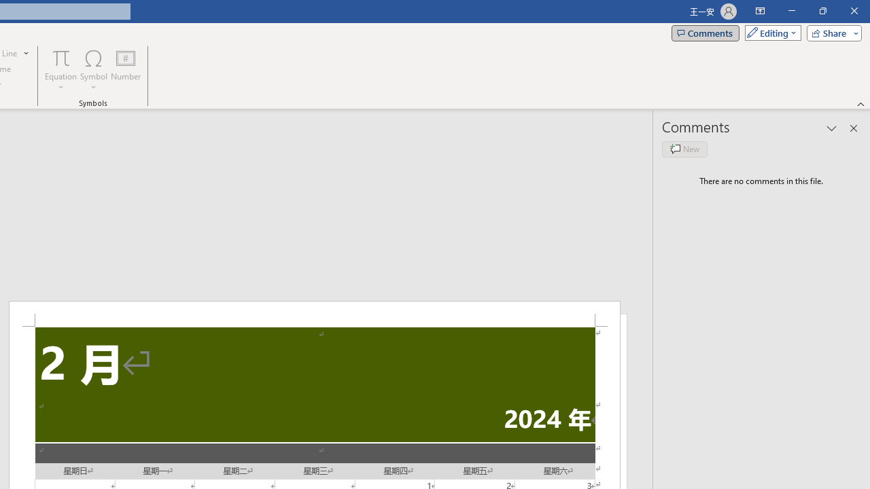 The image size is (870, 489). What do you see at coordinates (61, 69) in the screenshot?
I see `Equation` at bounding box center [61, 69].